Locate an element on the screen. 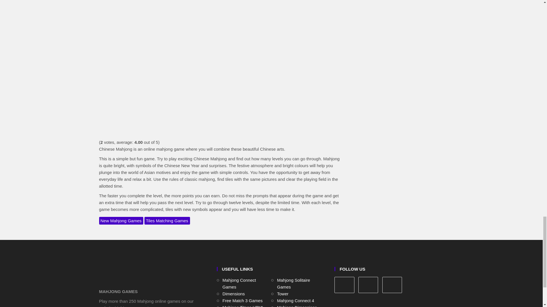 The width and height of the screenshot is (547, 307). Mahjong Connect Games is located at coordinates (239, 284).